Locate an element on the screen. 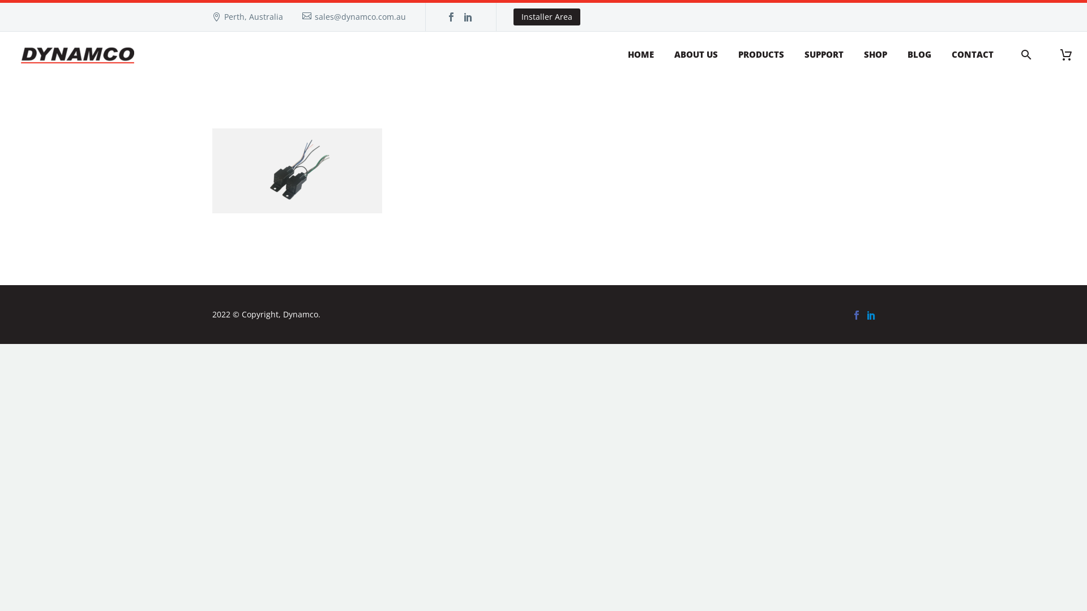 Image resolution: width=1087 pixels, height=611 pixels. PRODUCTS is located at coordinates (761, 55).